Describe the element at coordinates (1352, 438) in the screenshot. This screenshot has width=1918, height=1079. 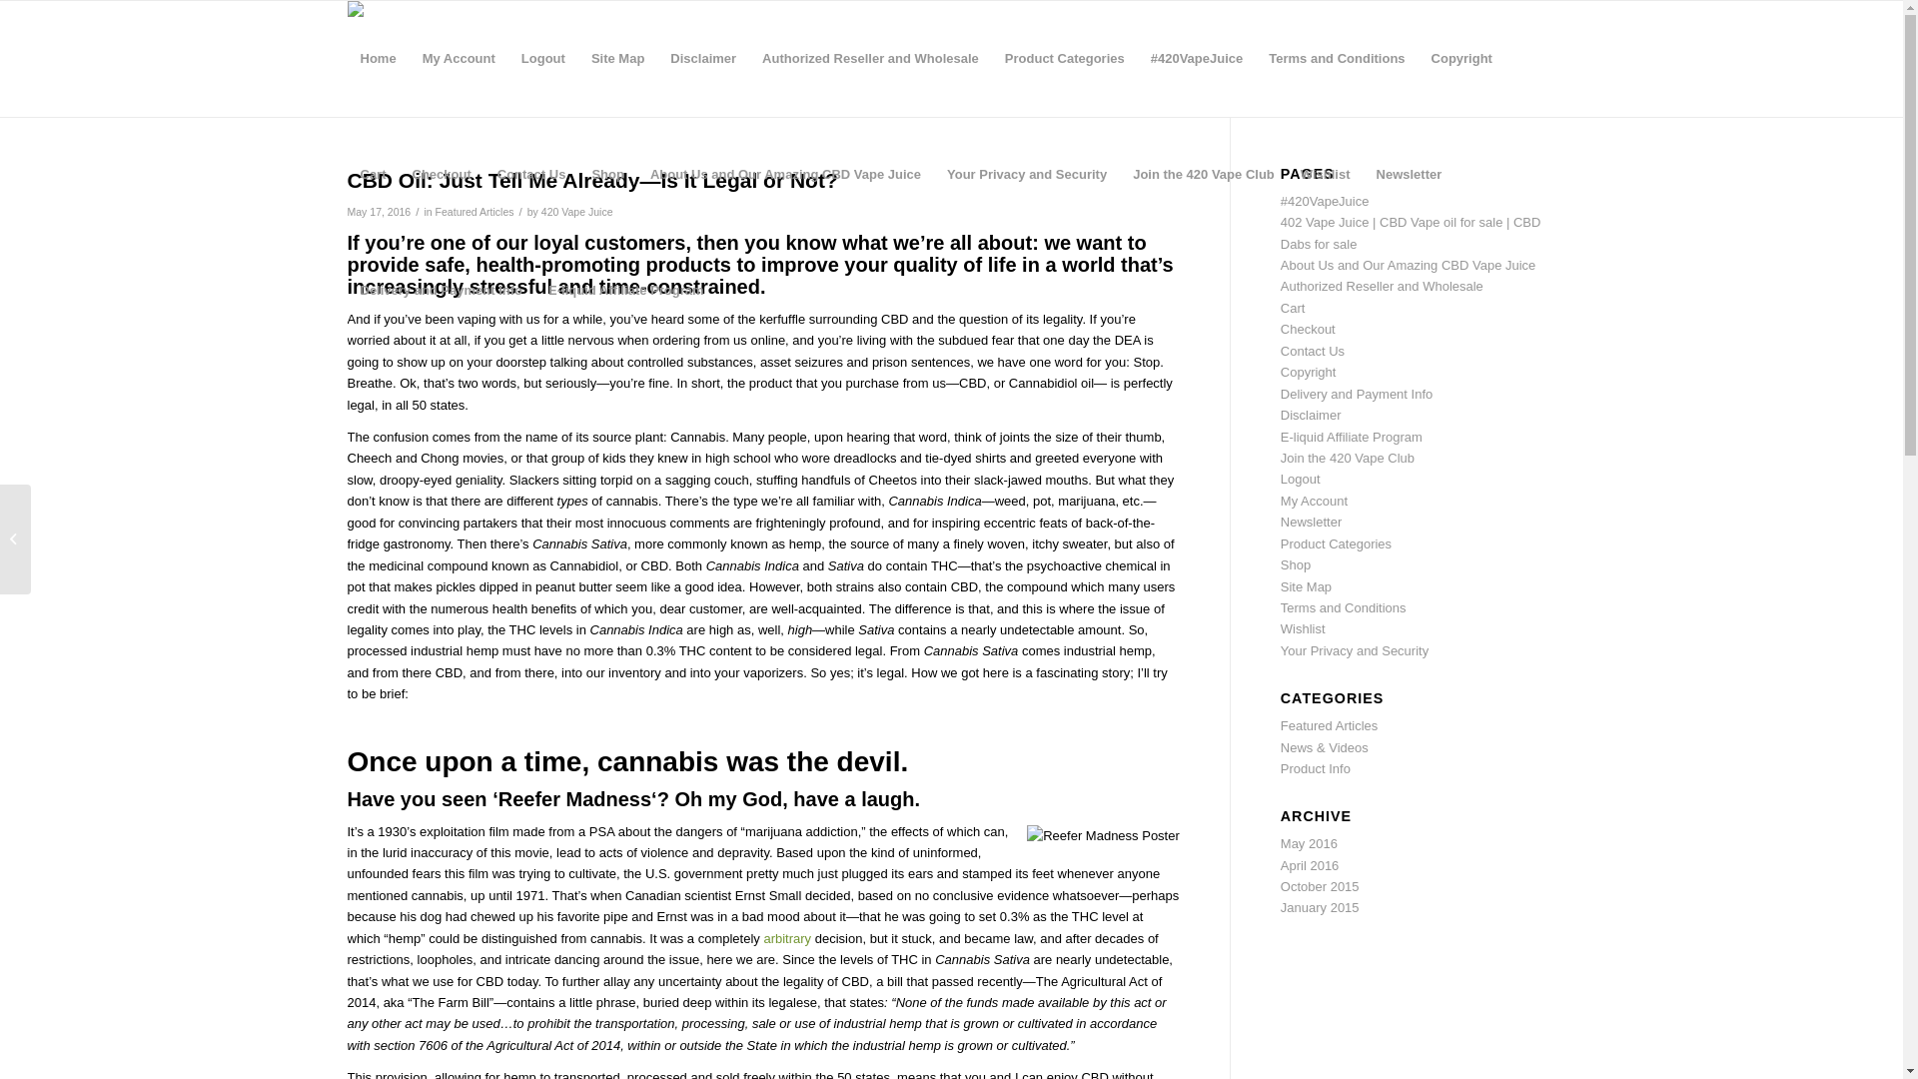
I see `E-liquid Affiliate Program` at that location.